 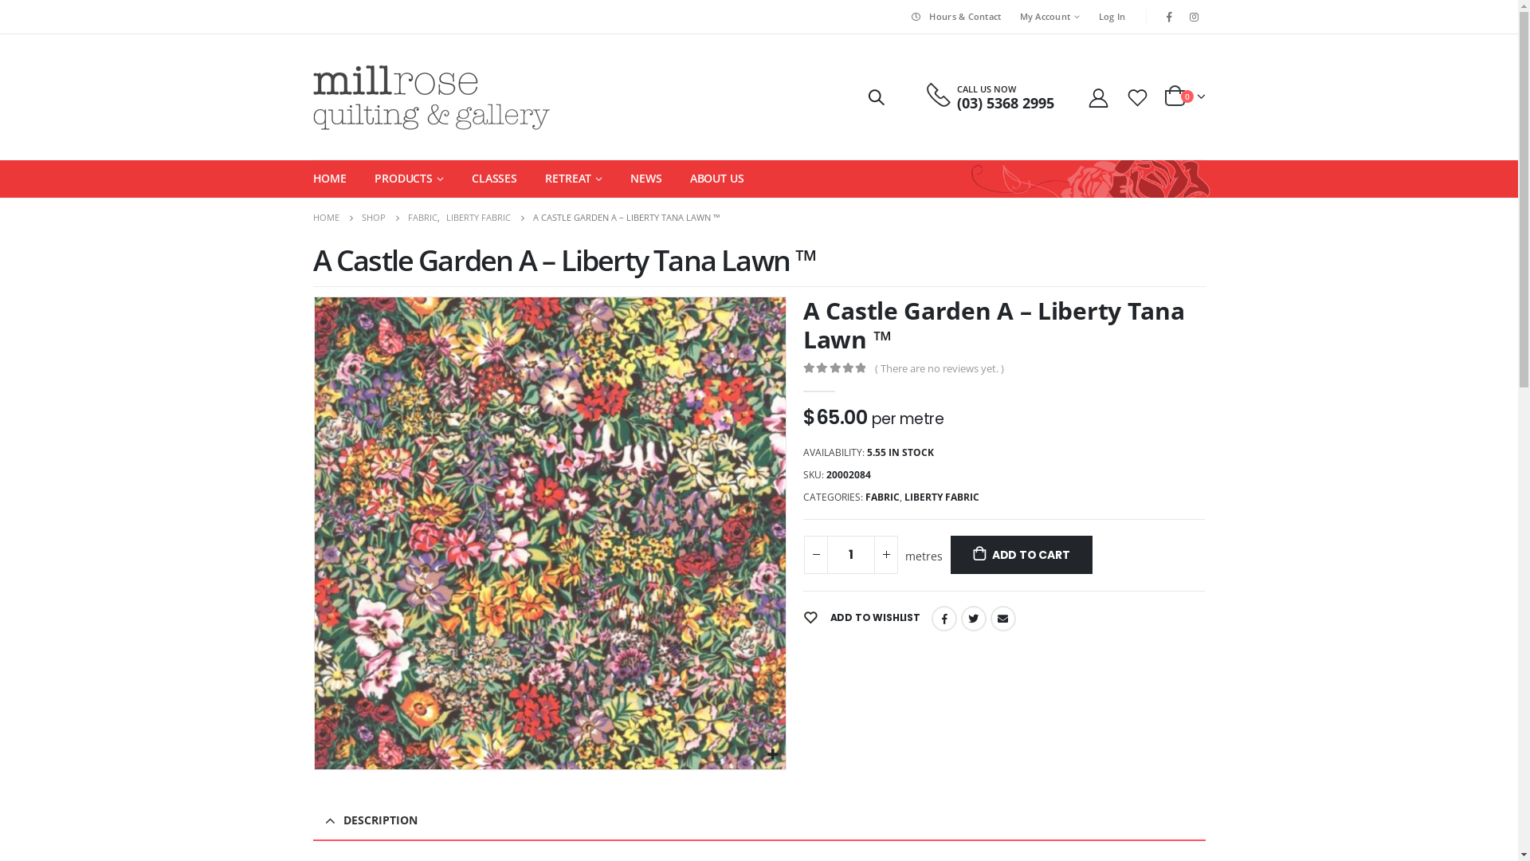 I want to click on Instagram, so click(x=1195, y=17).